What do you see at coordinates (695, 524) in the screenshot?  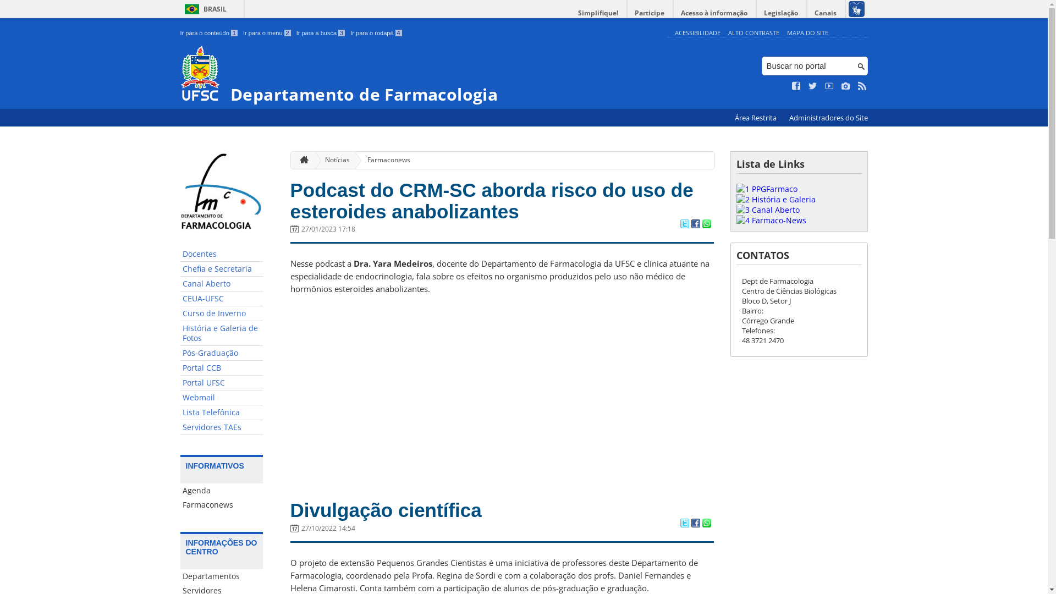 I see `Compartilhar no Facebook` at bounding box center [695, 524].